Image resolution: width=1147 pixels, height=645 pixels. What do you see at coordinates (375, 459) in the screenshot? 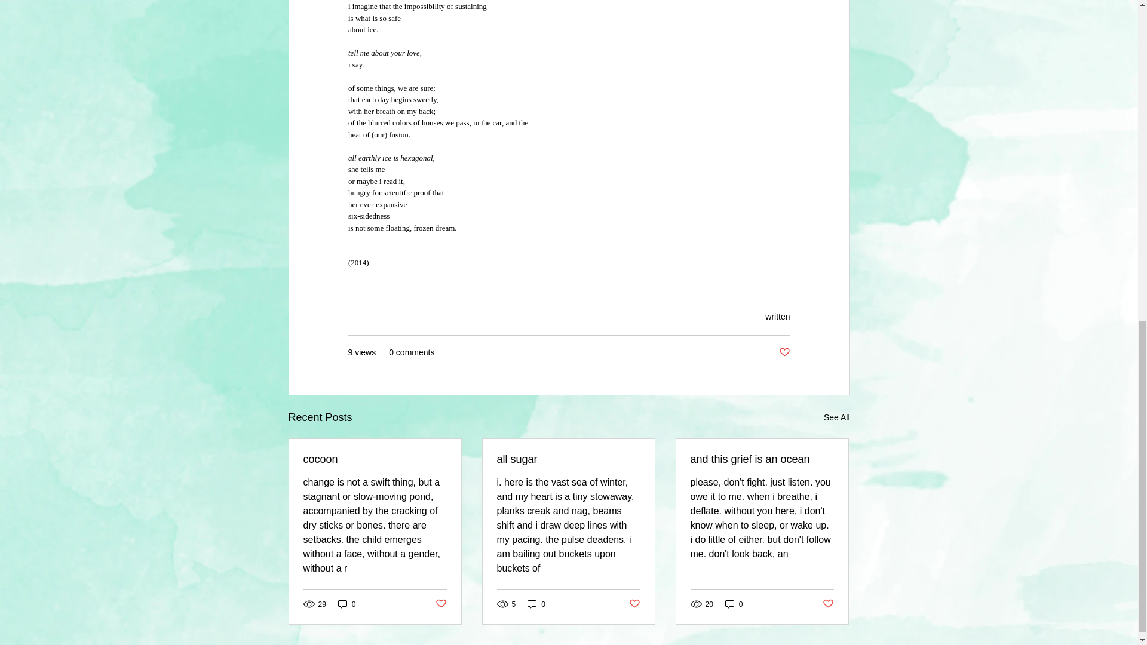
I see `cocoon` at bounding box center [375, 459].